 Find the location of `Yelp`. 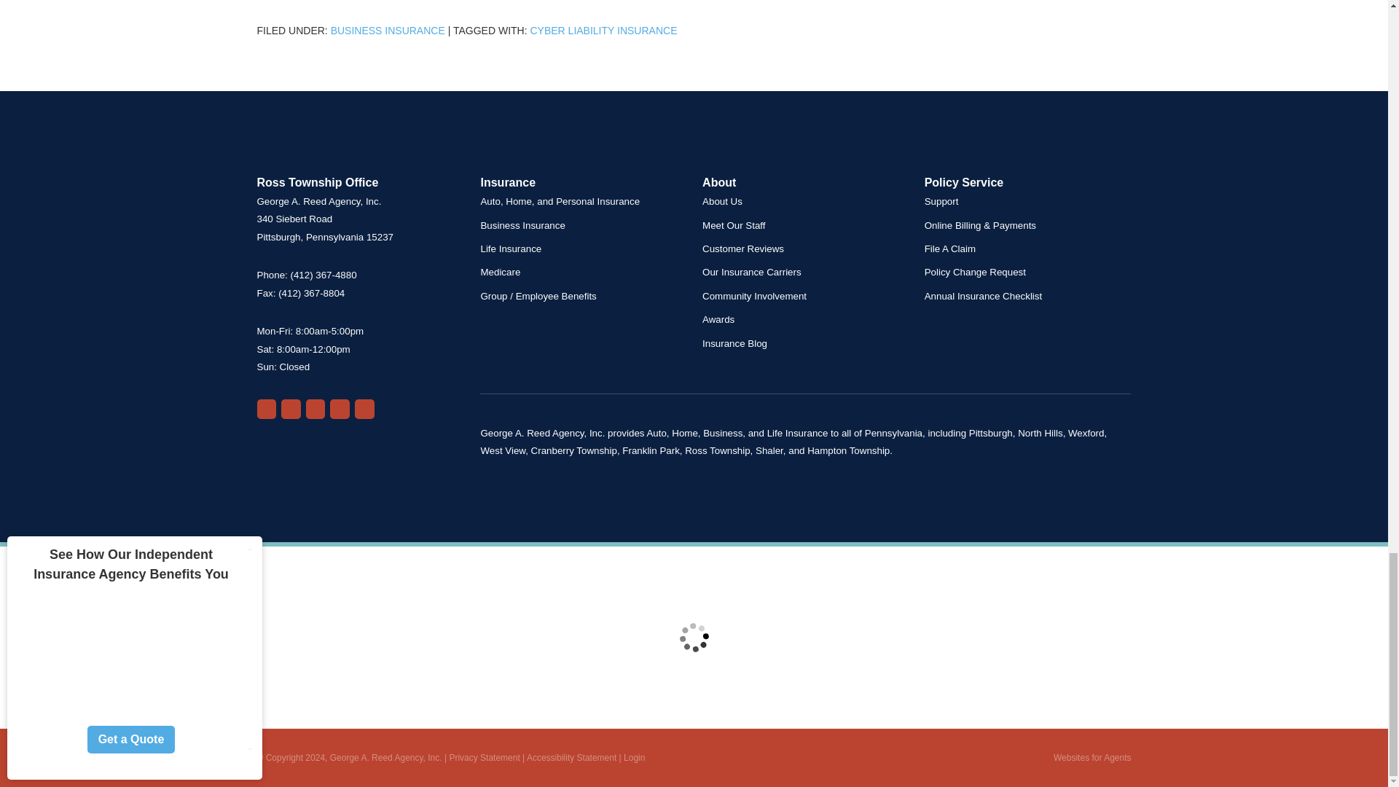

Yelp is located at coordinates (290, 408).